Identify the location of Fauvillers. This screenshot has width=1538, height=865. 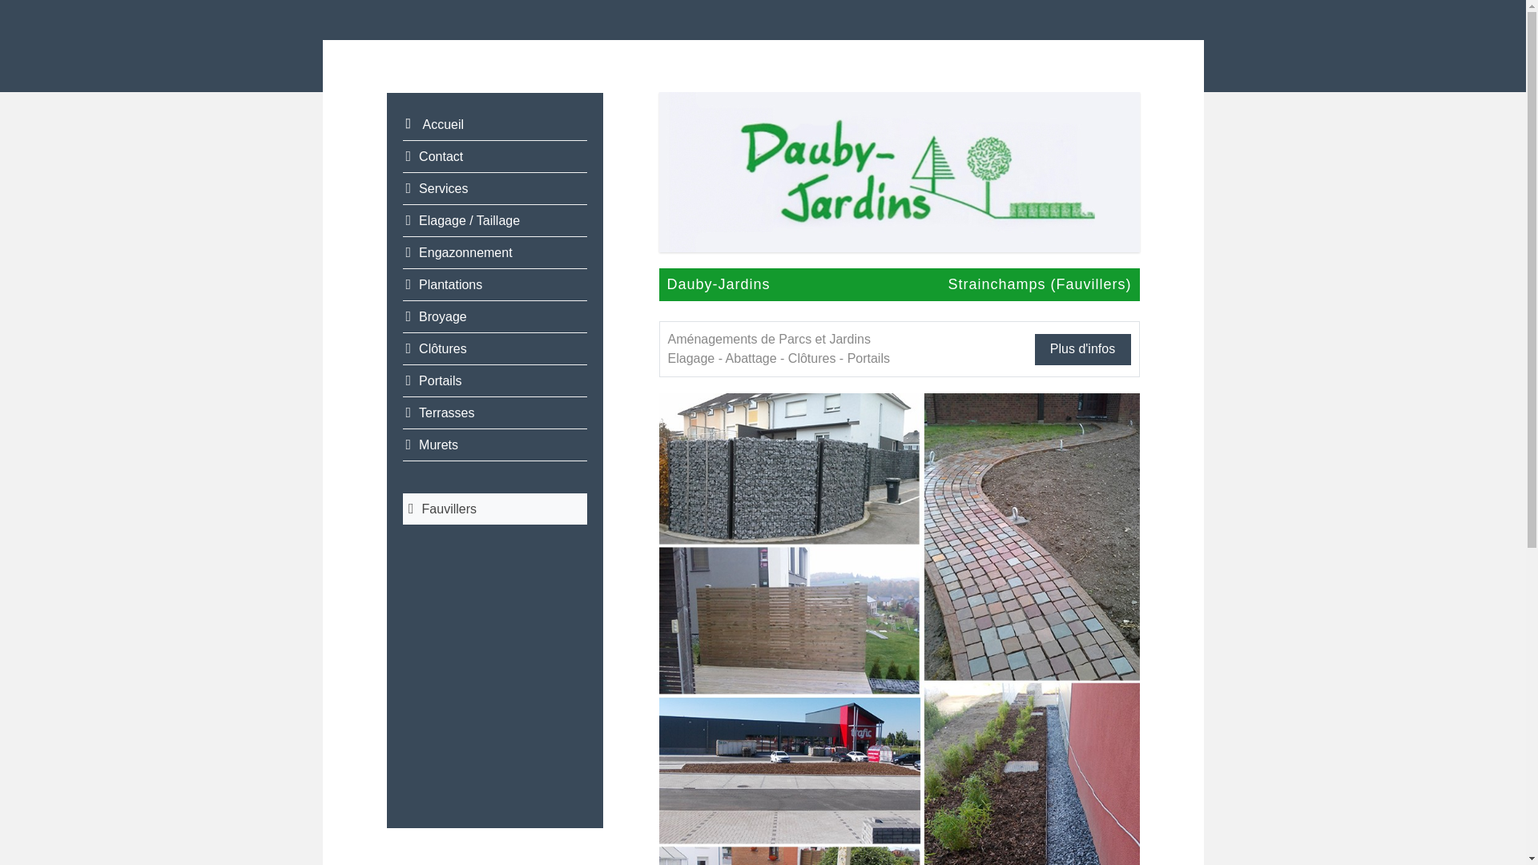
(494, 509).